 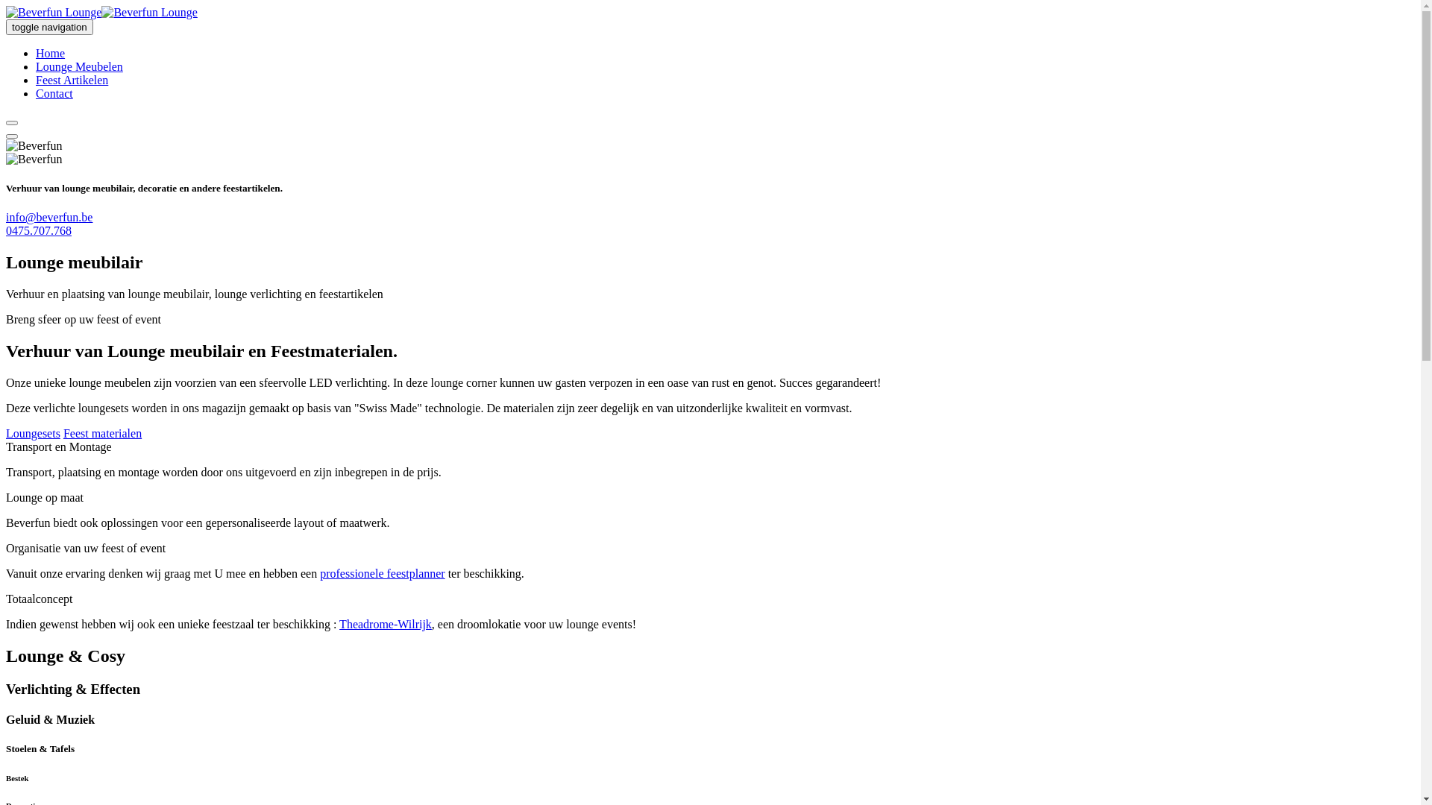 I want to click on Feest Artikelen, so click(x=72, y=80).